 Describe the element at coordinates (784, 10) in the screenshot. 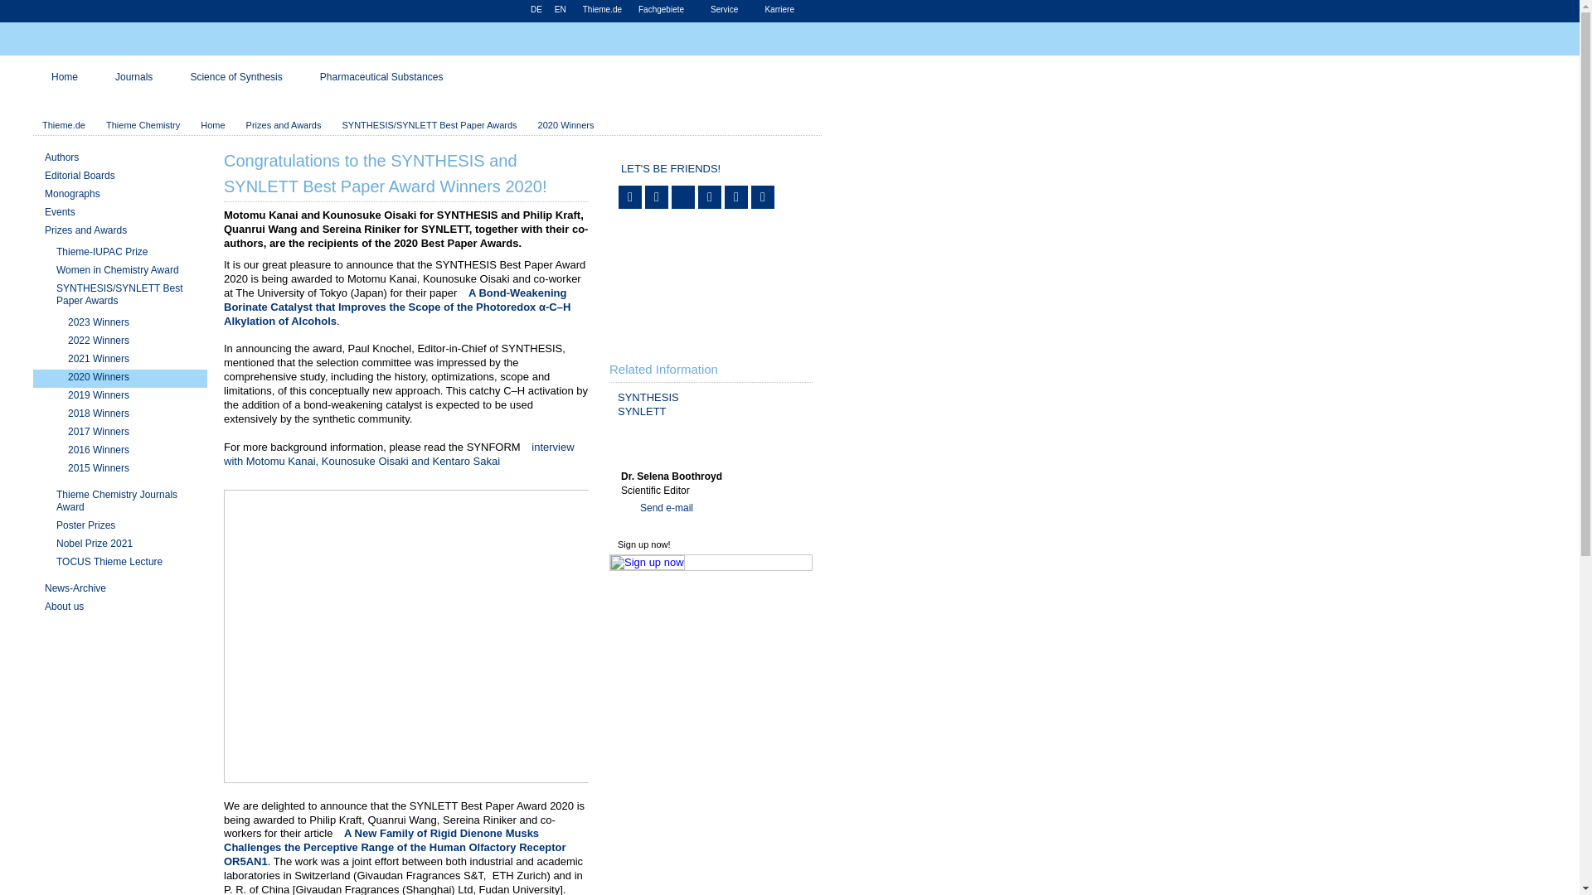

I see `Karriere` at that location.